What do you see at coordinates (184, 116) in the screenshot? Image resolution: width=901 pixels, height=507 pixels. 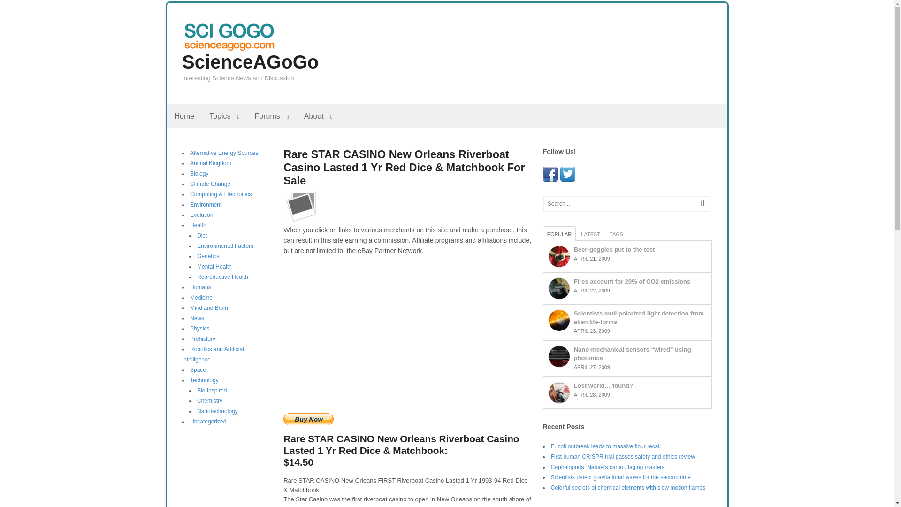 I see `Home` at bounding box center [184, 116].